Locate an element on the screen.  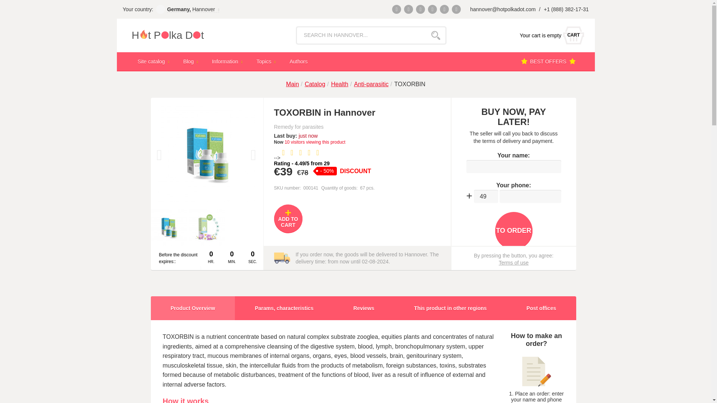
H t Plka Dt is located at coordinates (183, 35).